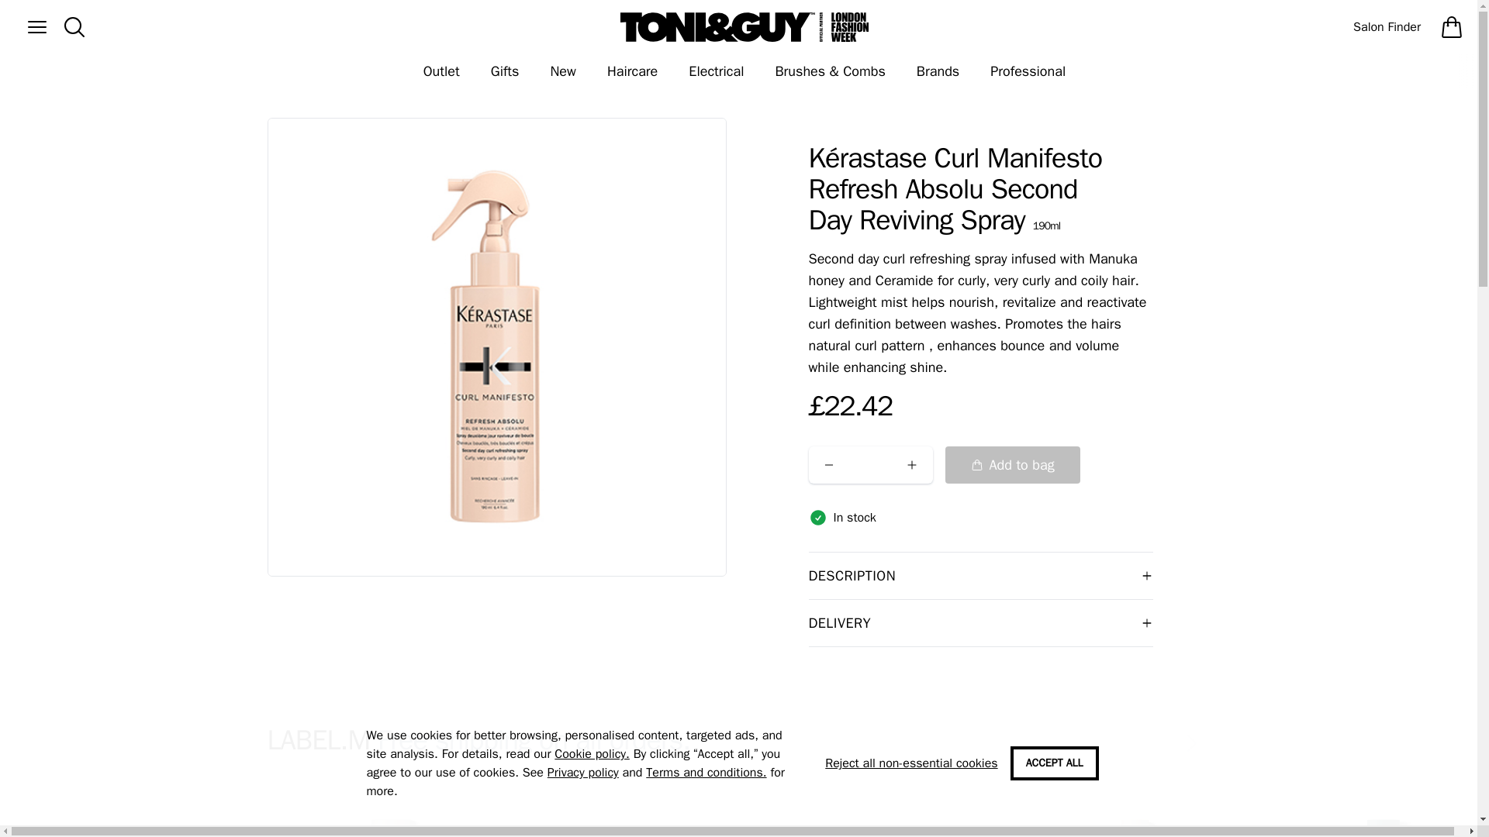 Image resolution: width=1489 pixels, height=837 pixels. Describe the element at coordinates (504, 71) in the screenshot. I see `Gifts` at that location.